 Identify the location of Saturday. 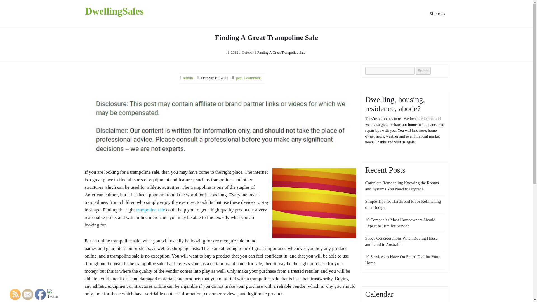
(390, 301).